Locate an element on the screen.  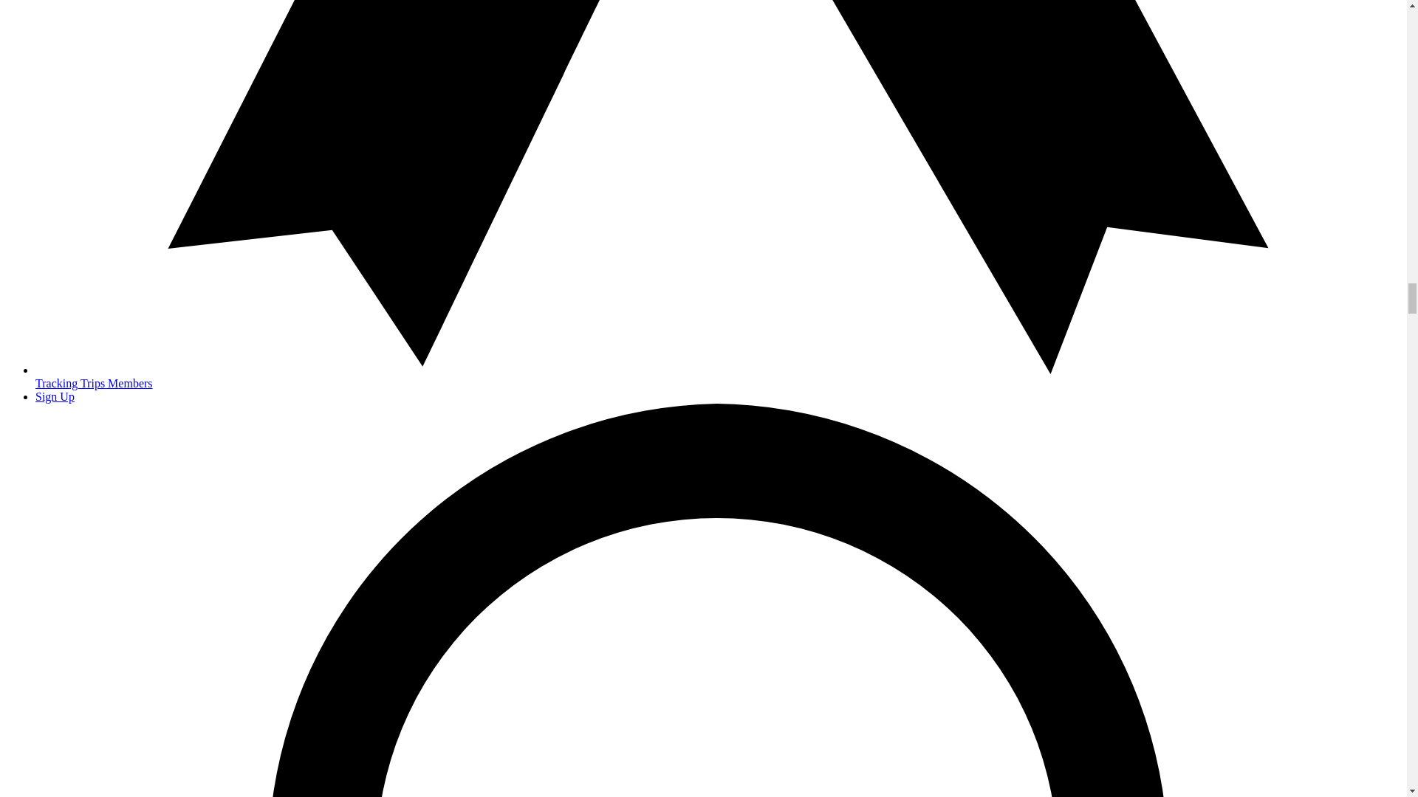
Sign Up is located at coordinates (55, 397).